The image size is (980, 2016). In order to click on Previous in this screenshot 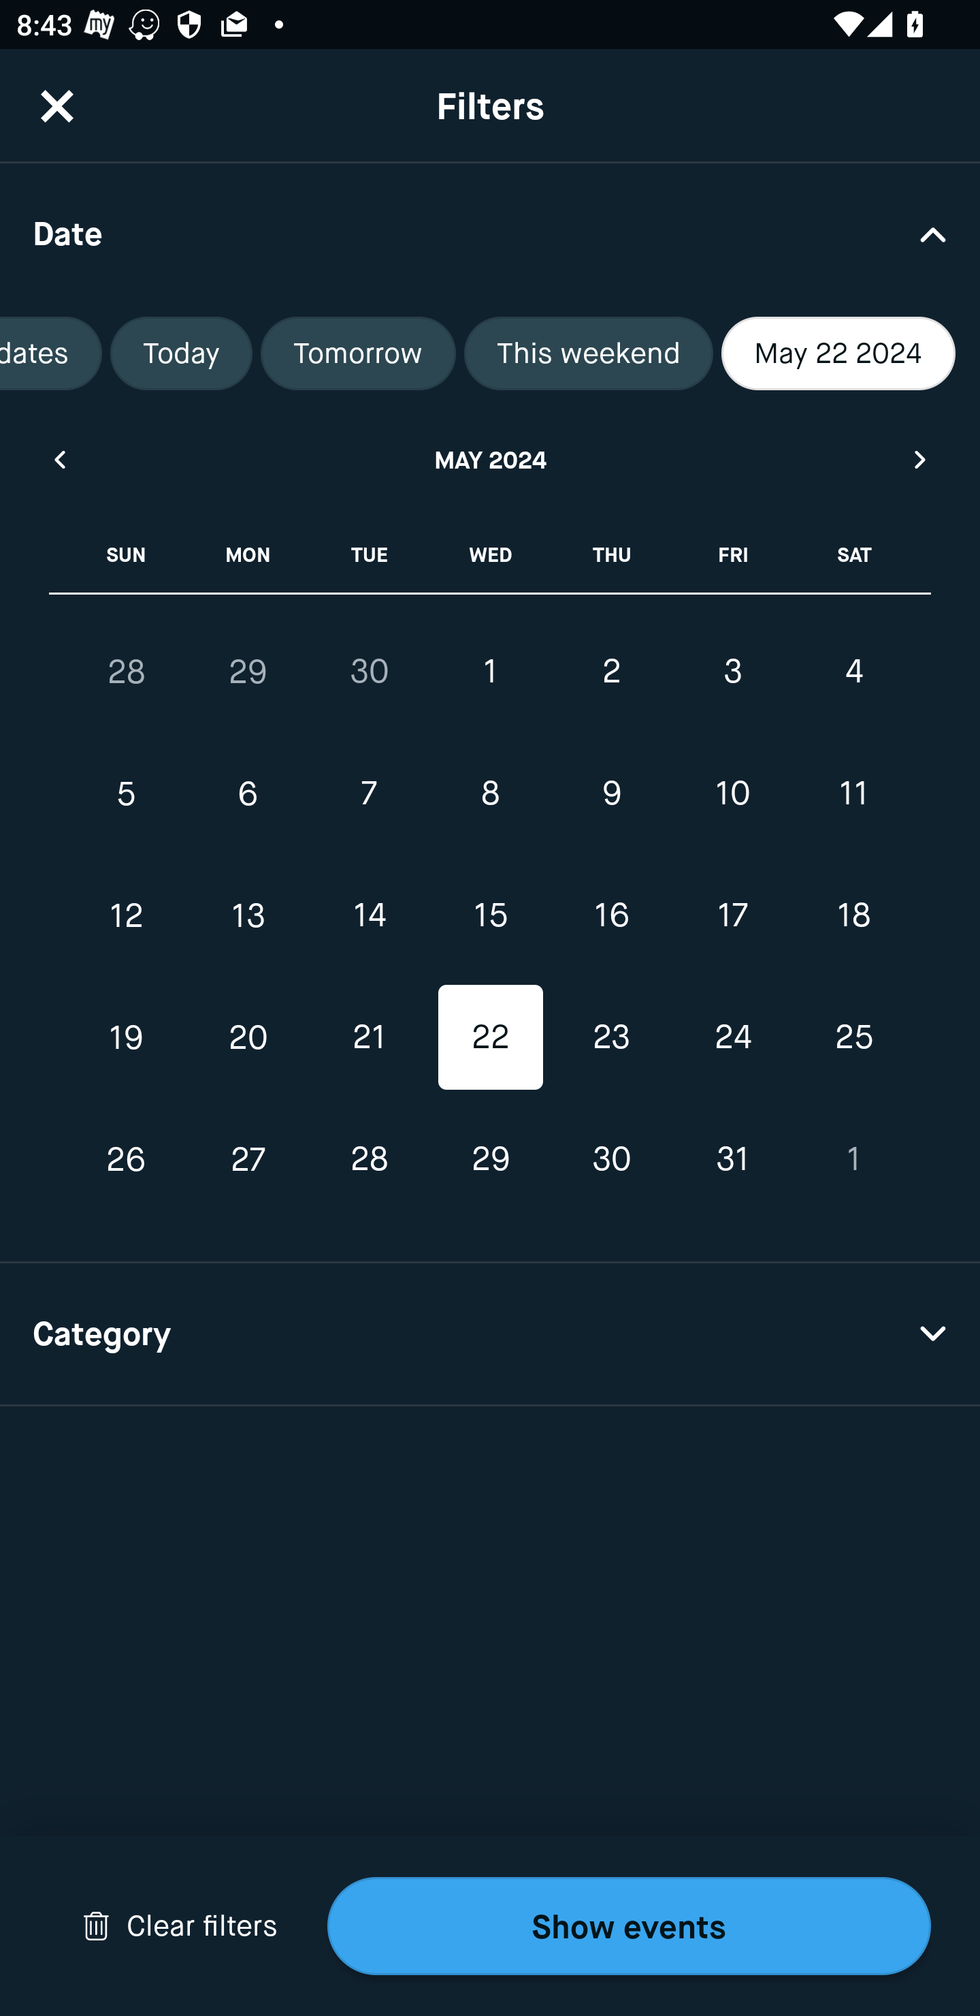, I will do `click(59, 459)`.